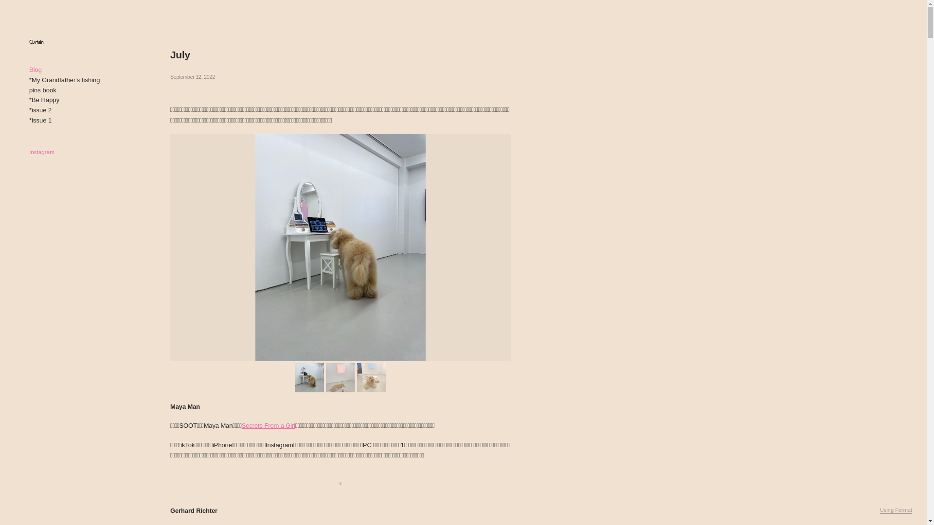  I want to click on *issue 2, so click(40, 110).